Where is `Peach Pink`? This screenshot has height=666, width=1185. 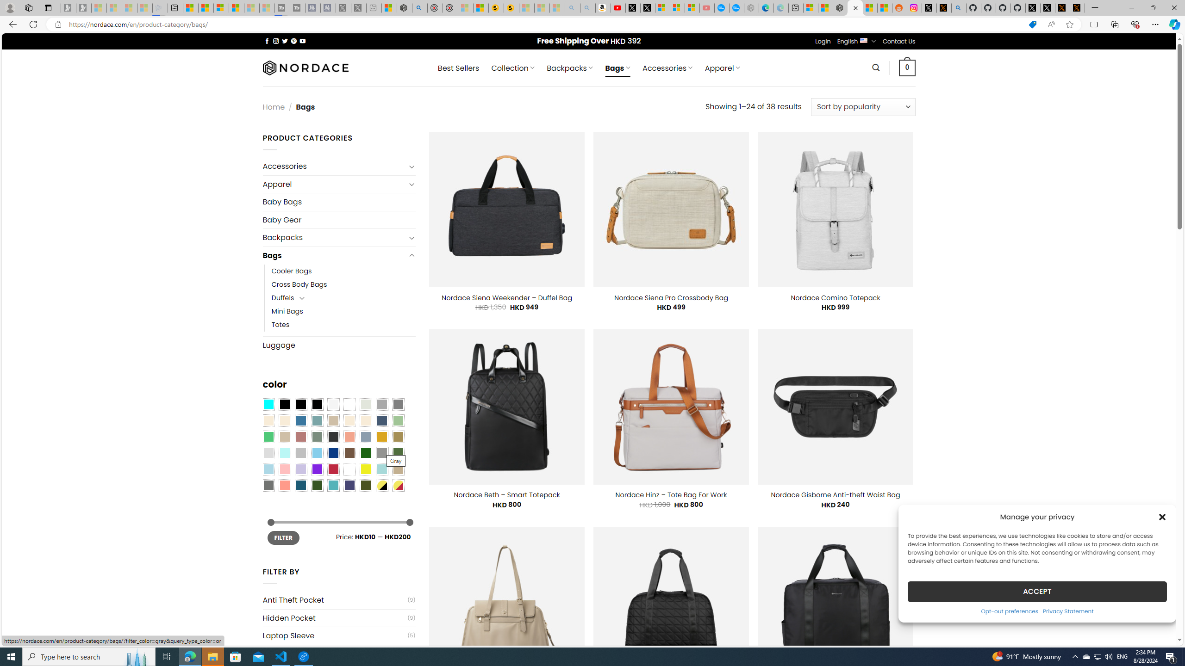
Peach Pink is located at coordinates (284, 485).